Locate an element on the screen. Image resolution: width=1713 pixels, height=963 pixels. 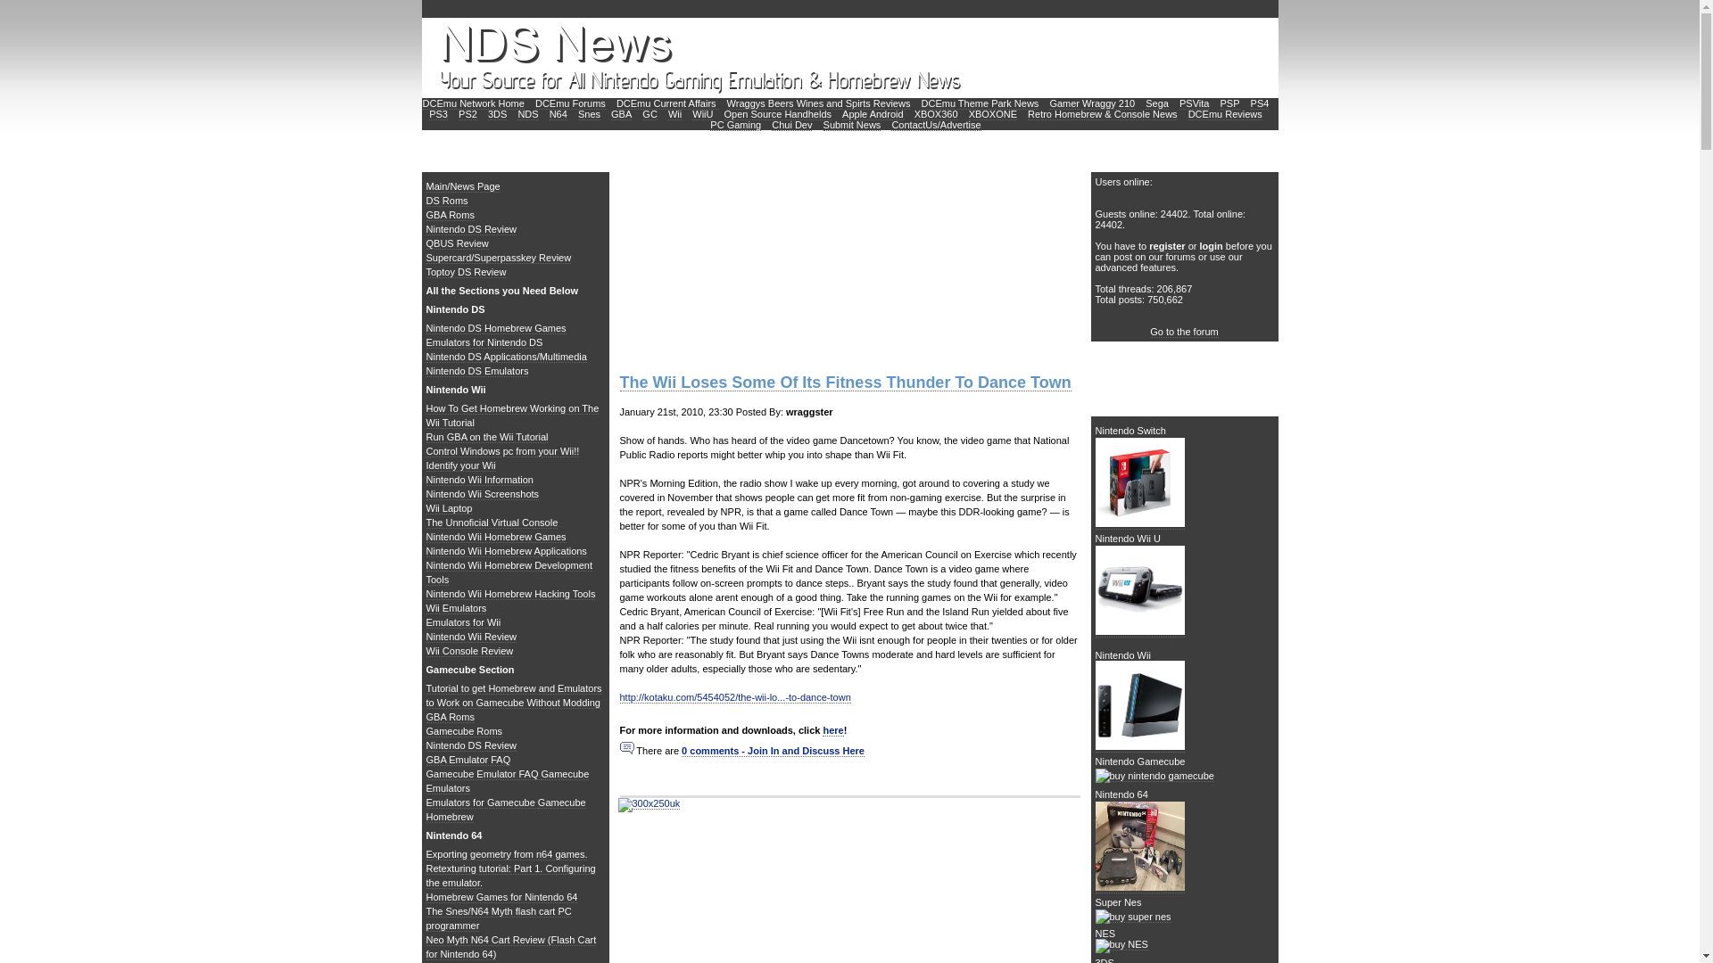
Chui Dev is located at coordinates (792, 125).